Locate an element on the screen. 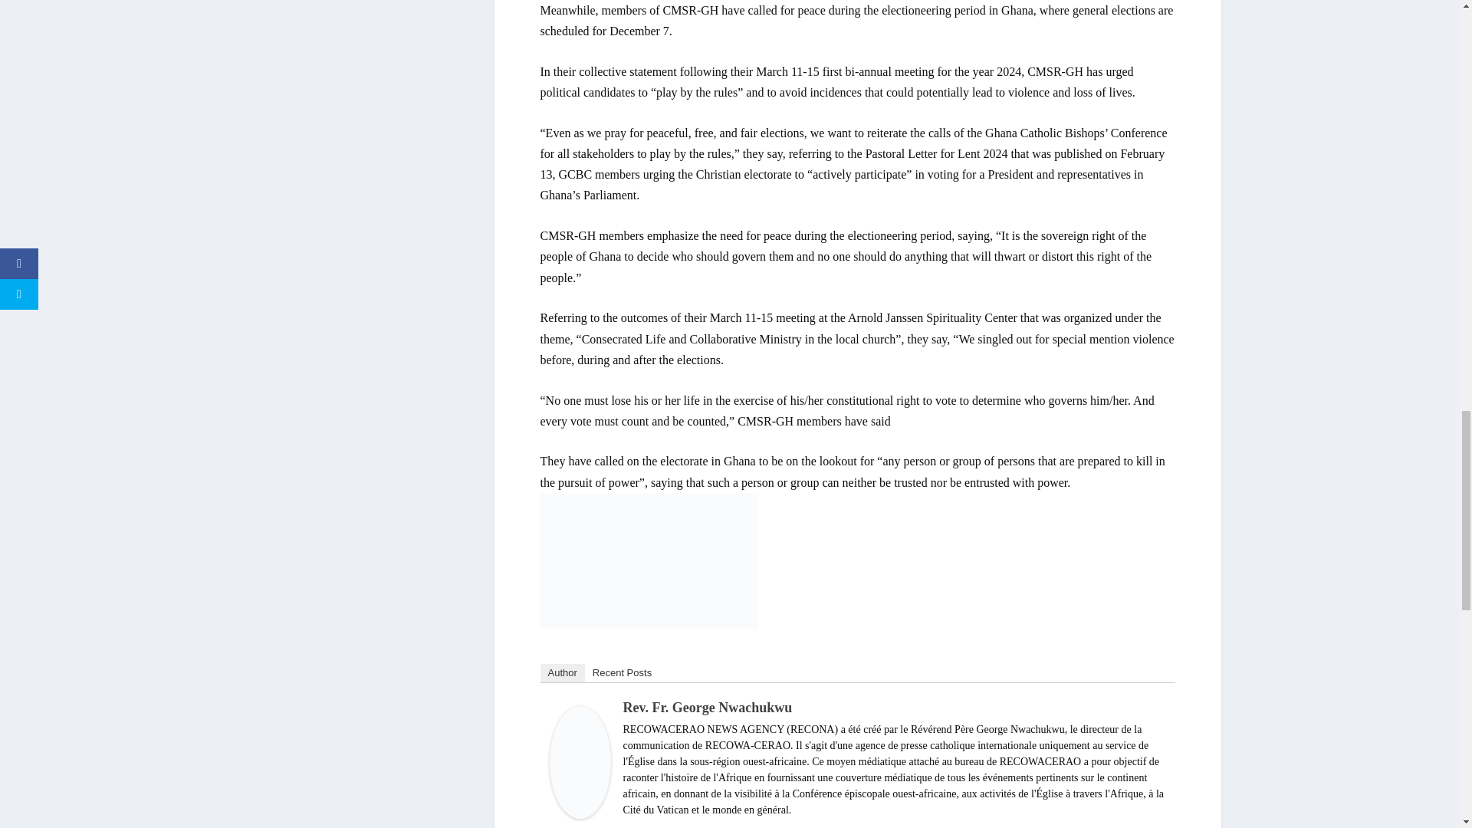  Recent Posts is located at coordinates (622, 673).